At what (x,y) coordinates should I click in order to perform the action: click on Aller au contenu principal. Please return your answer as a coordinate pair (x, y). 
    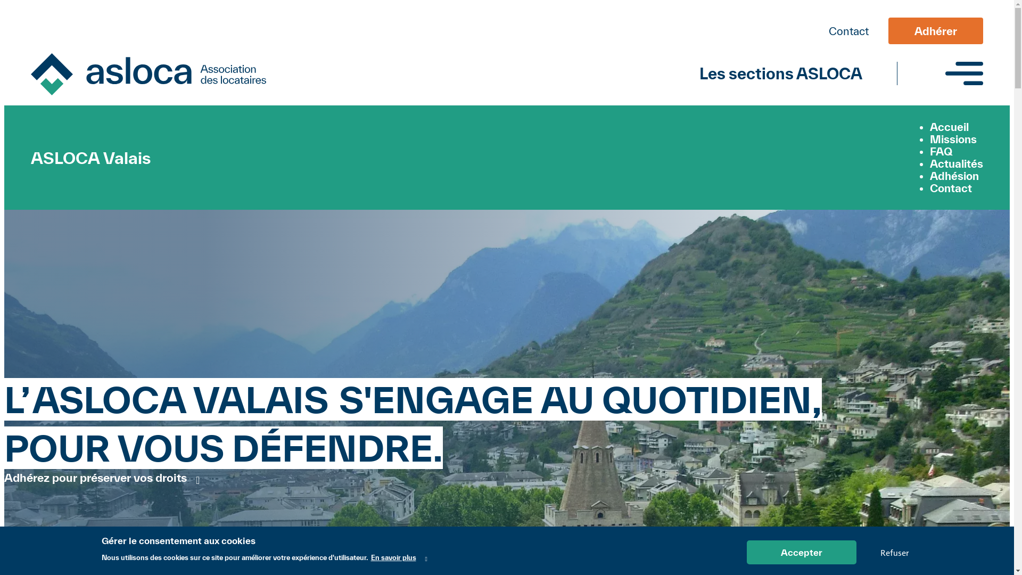
    Looking at the image, I should click on (507, 5).